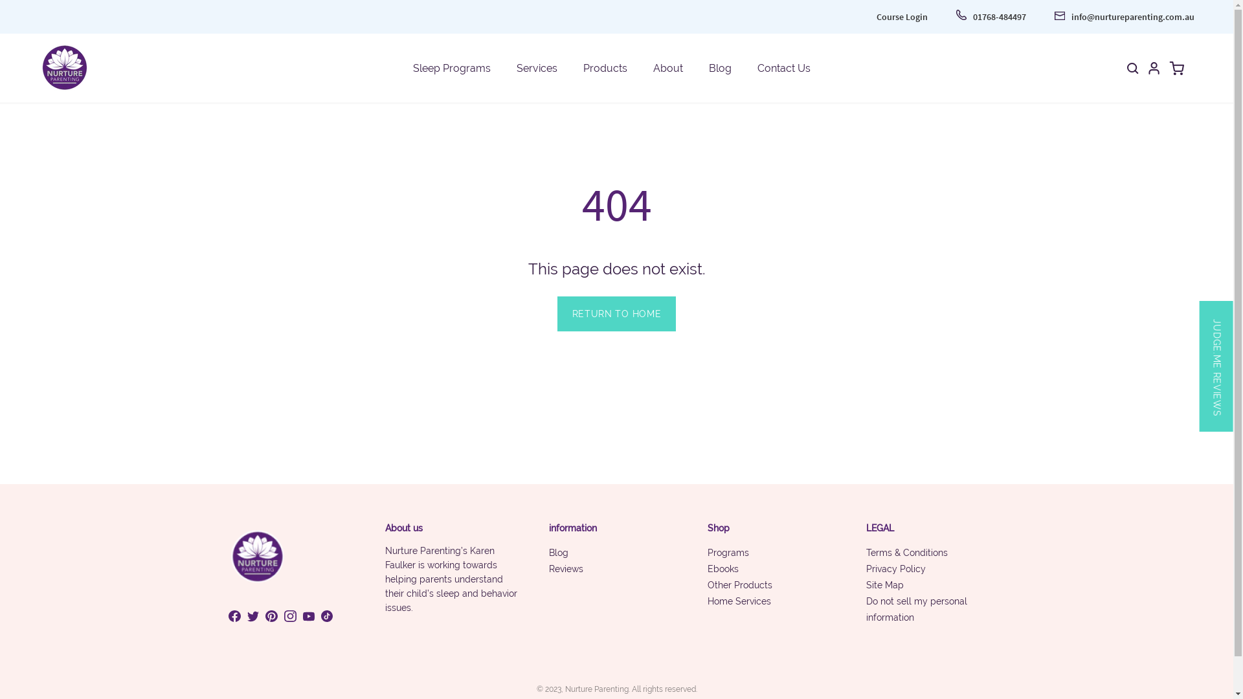 The height and width of the screenshot is (699, 1243). What do you see at coordinates (566, 569) in the screenshot?
I see `Reviews` at bounding box center [566, 569].